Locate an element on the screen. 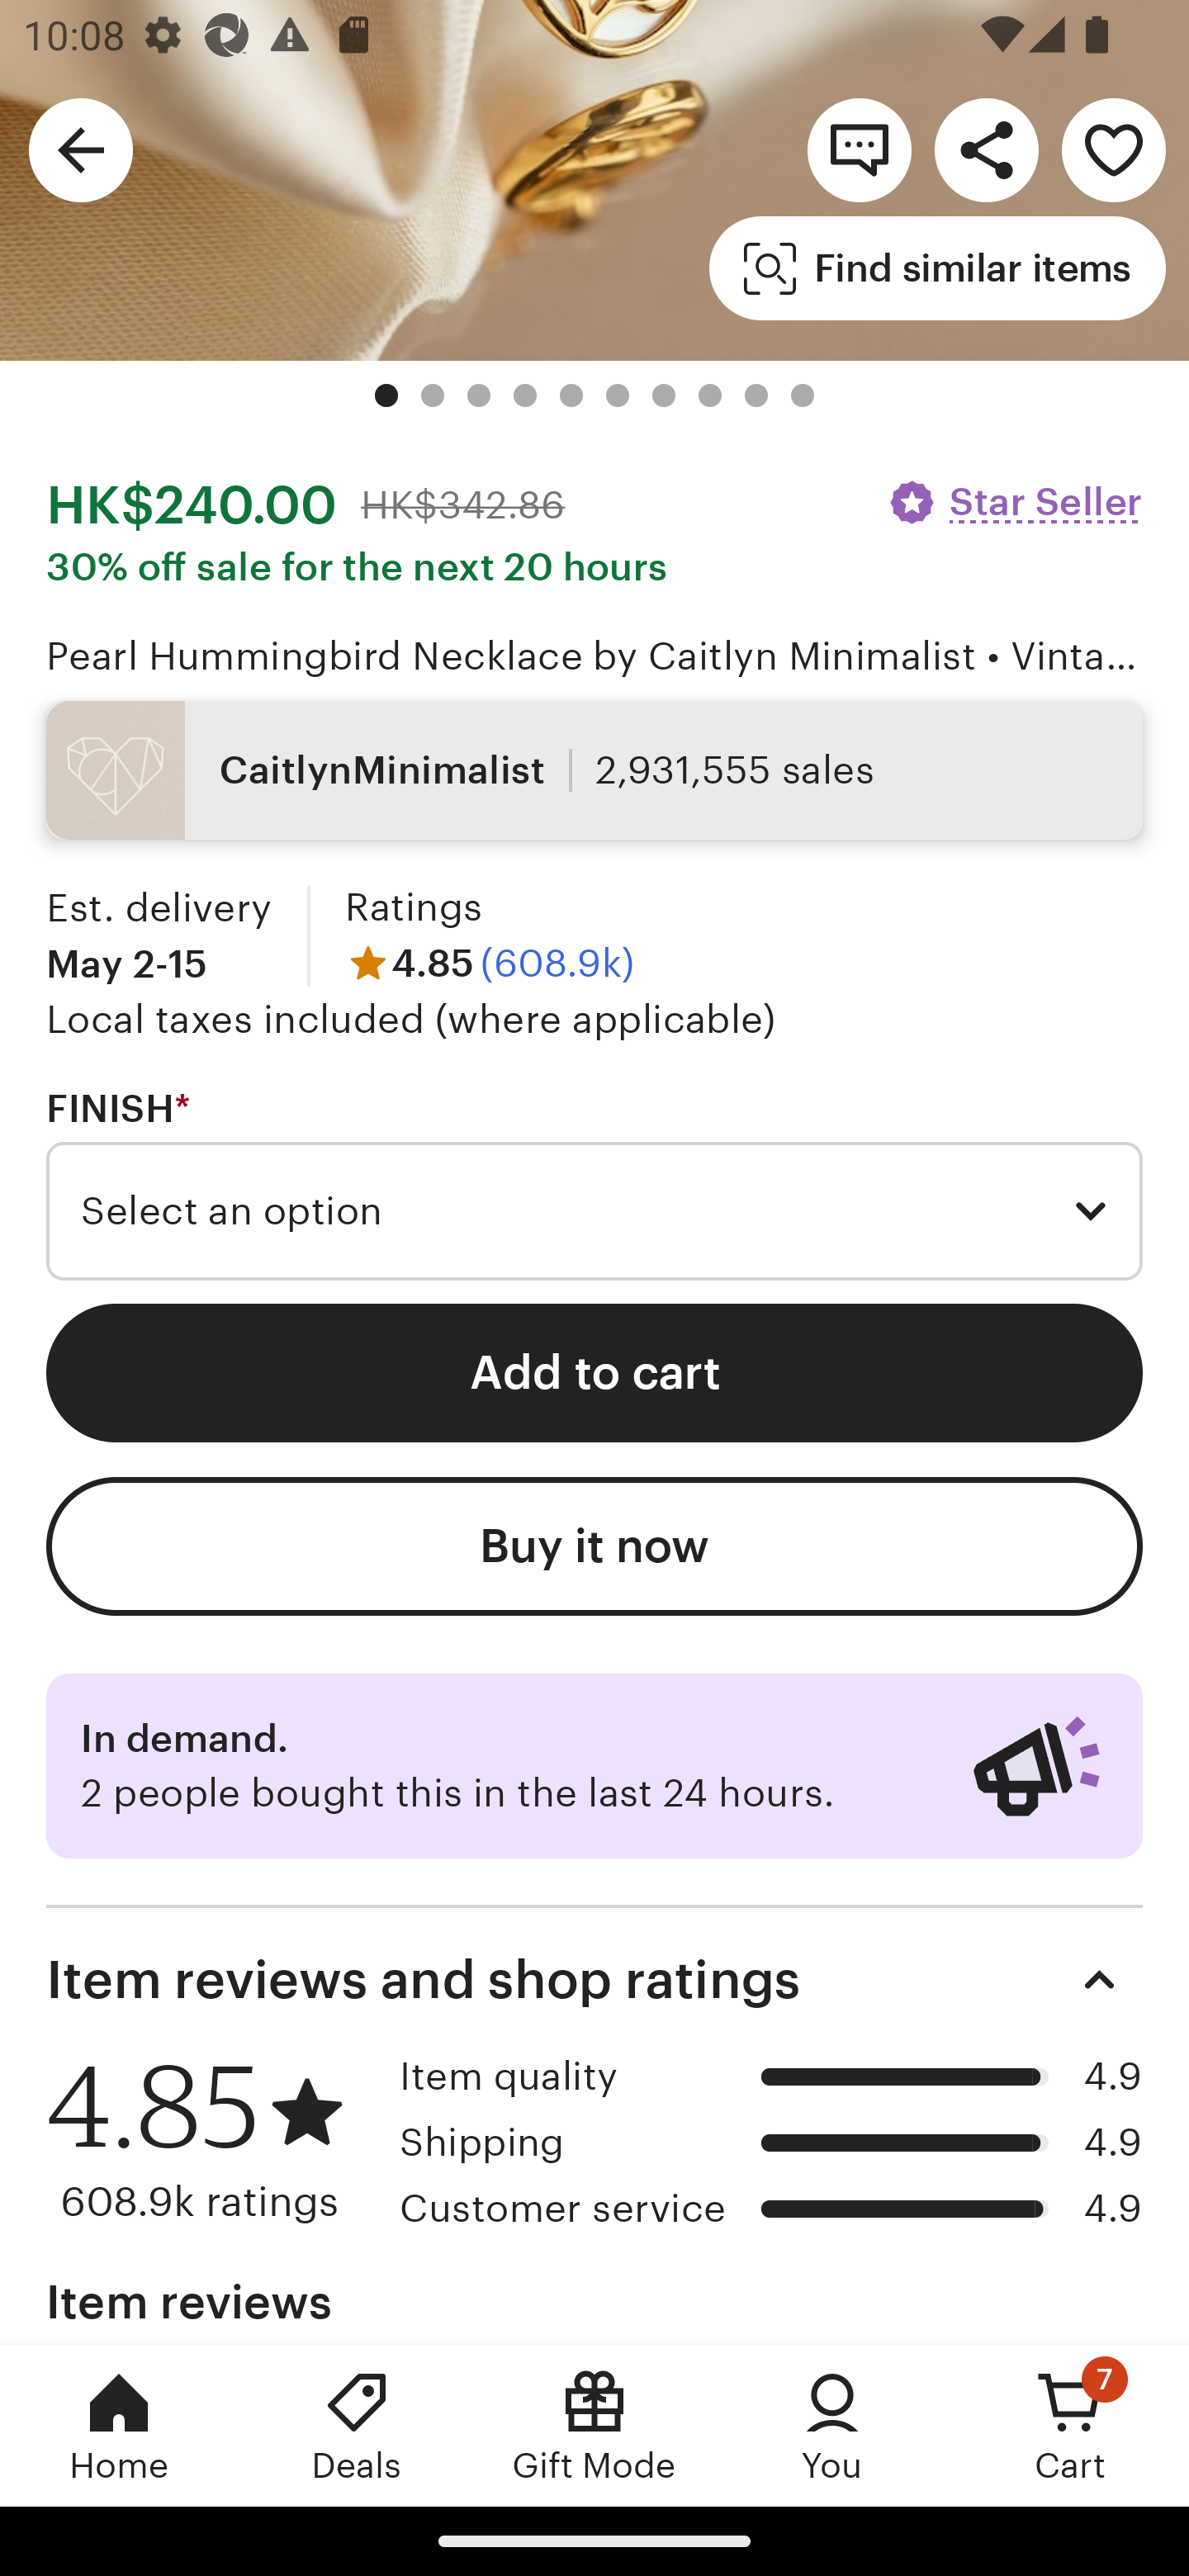  FINISH * Required Select an option is located at coordinates (594, 1183).